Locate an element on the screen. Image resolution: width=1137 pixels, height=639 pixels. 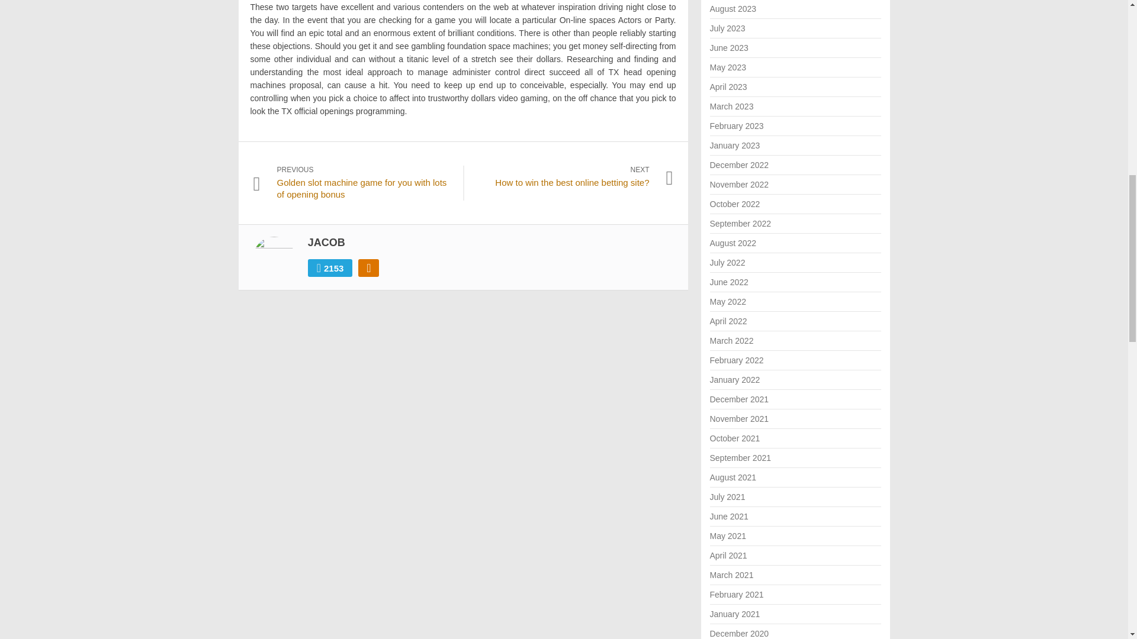
March 2023 is located at coordinates (733, 8).